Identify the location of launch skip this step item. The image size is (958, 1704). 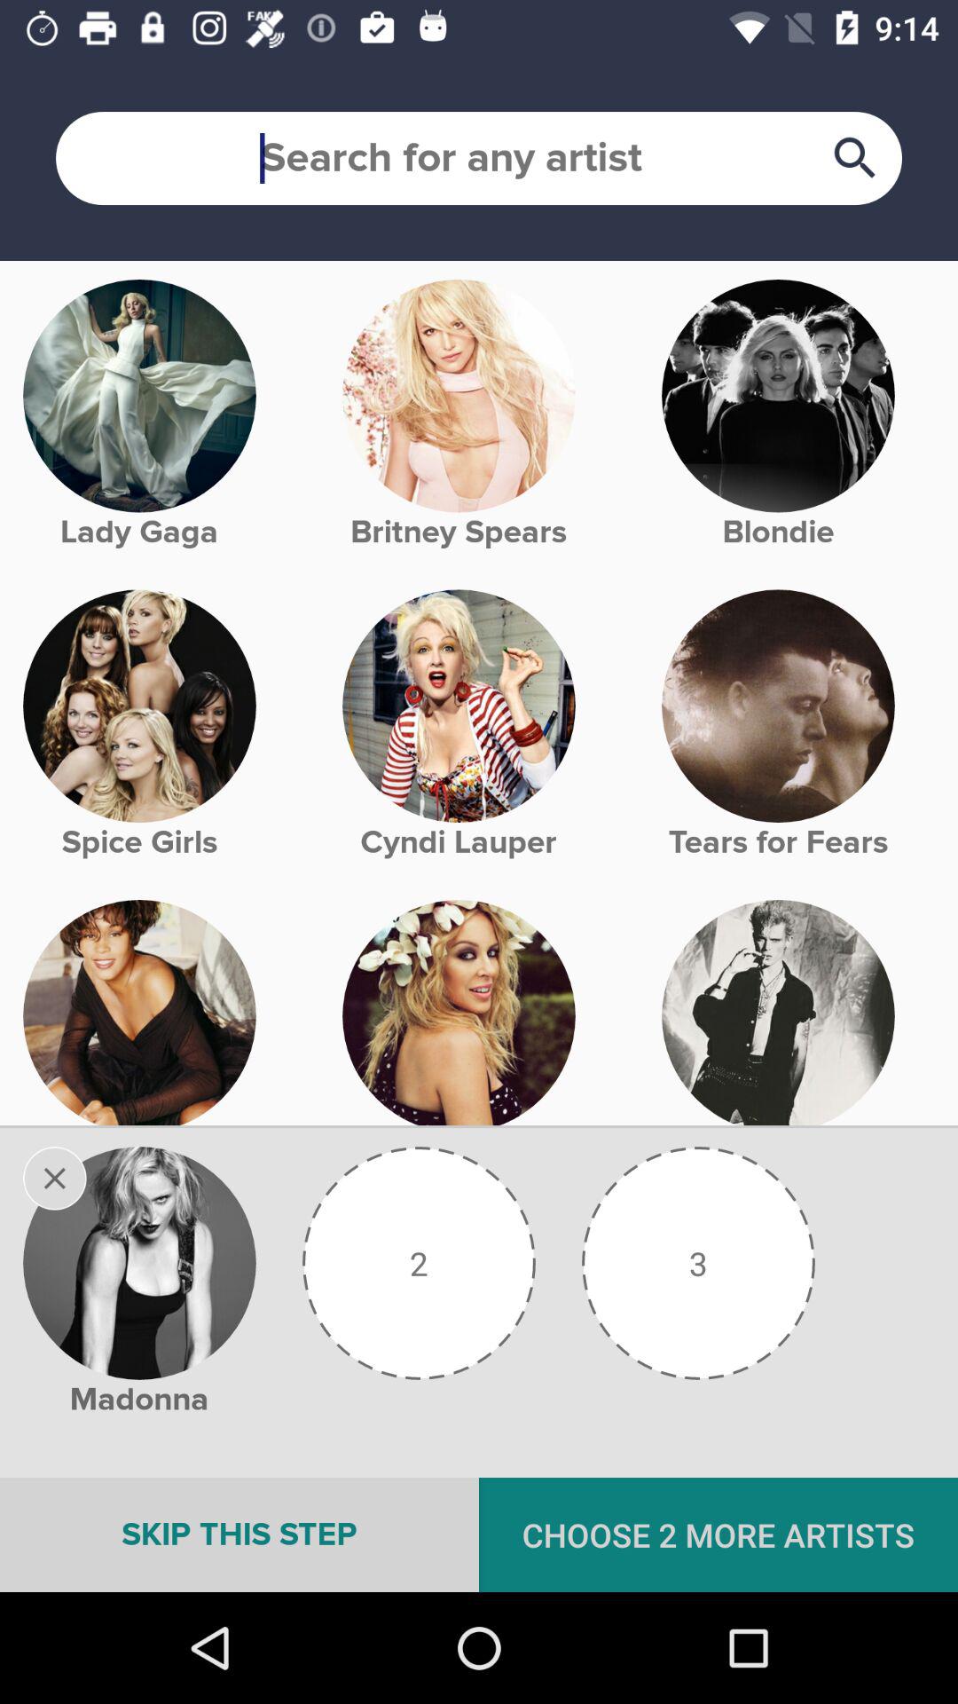
(239, 1534).